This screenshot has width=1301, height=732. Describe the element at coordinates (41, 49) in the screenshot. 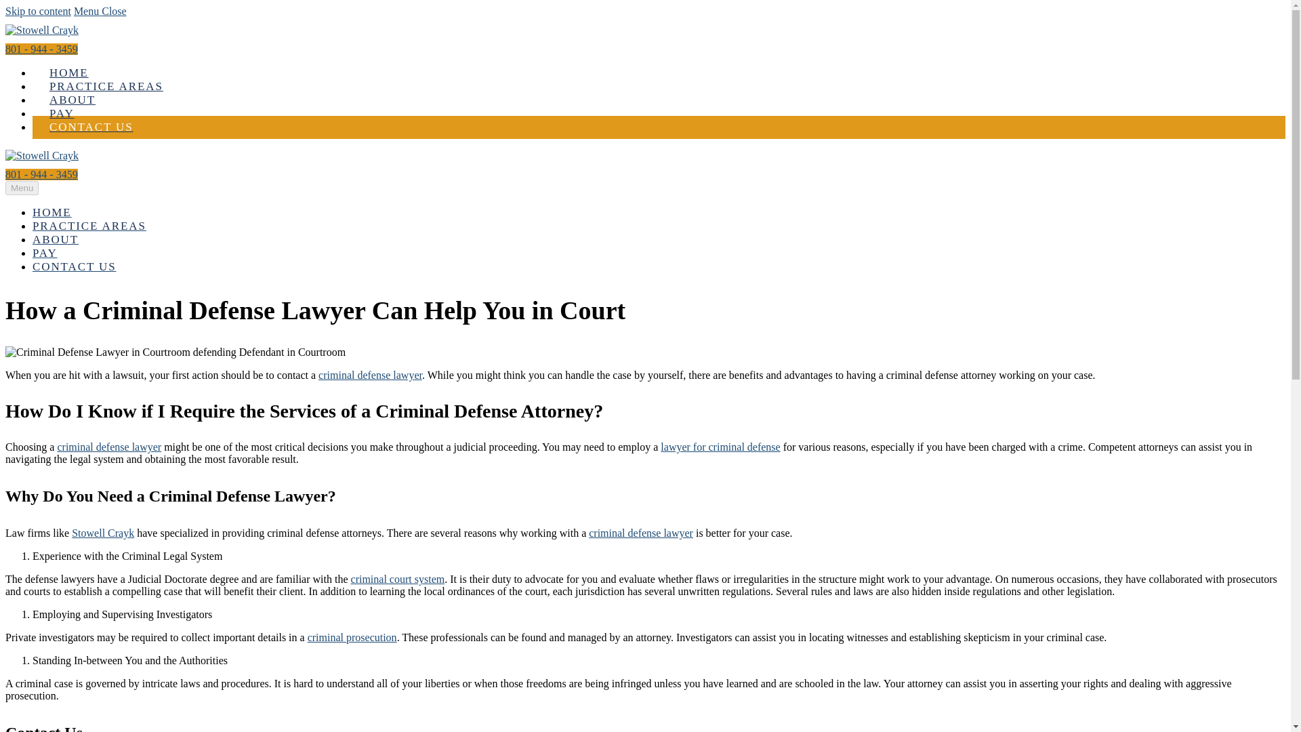

I see `801 - 944 - 3459` at that location.